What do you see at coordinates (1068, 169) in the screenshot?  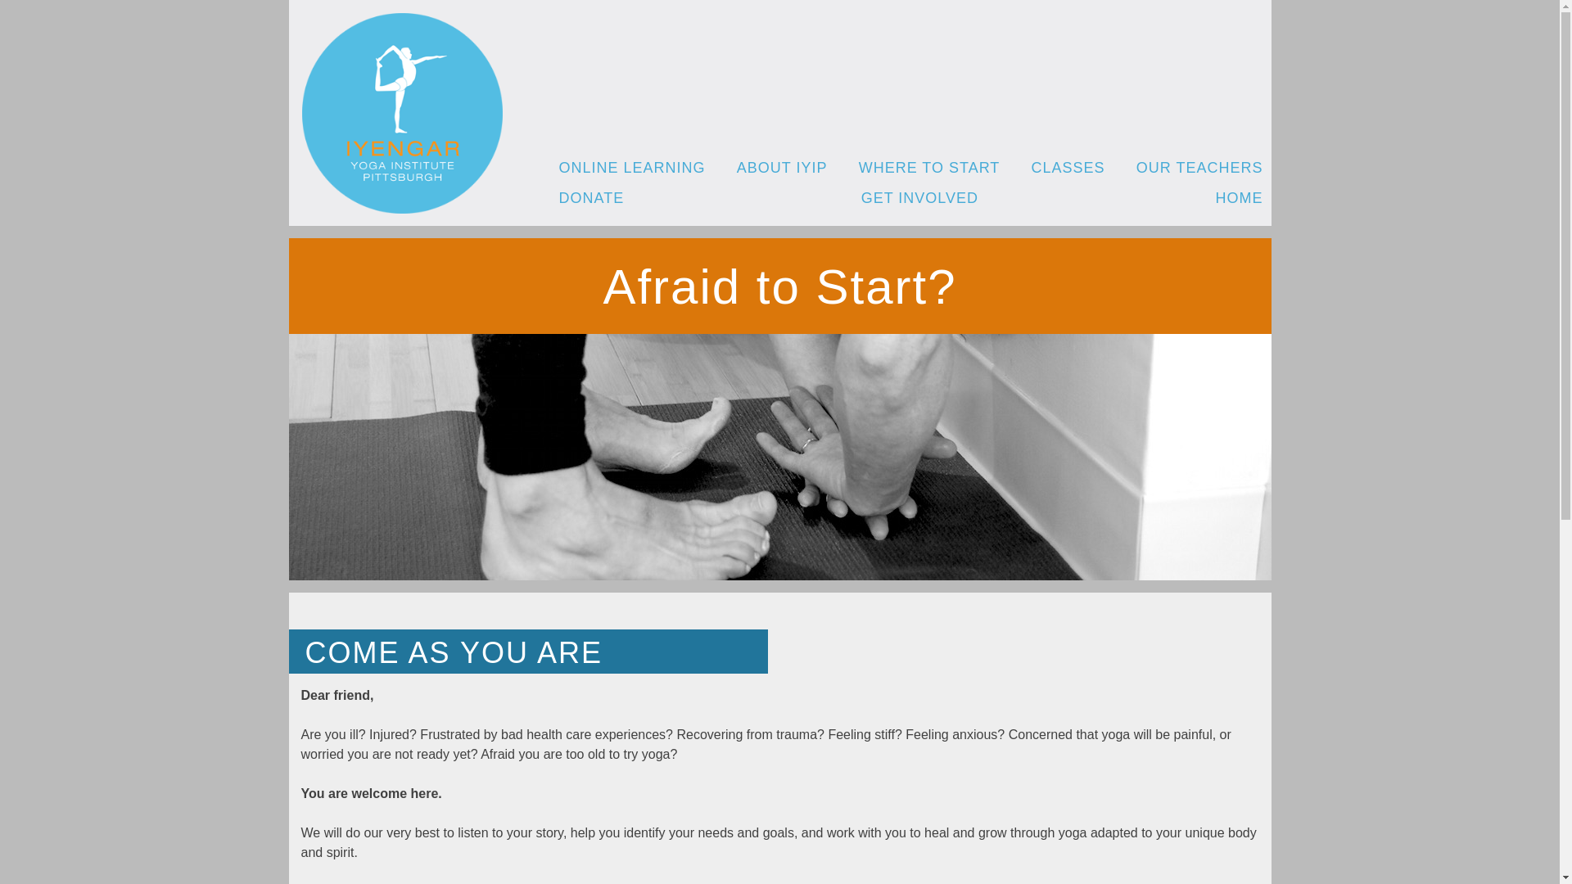 I see `CLASSES` at bounding box center [1068, 169].